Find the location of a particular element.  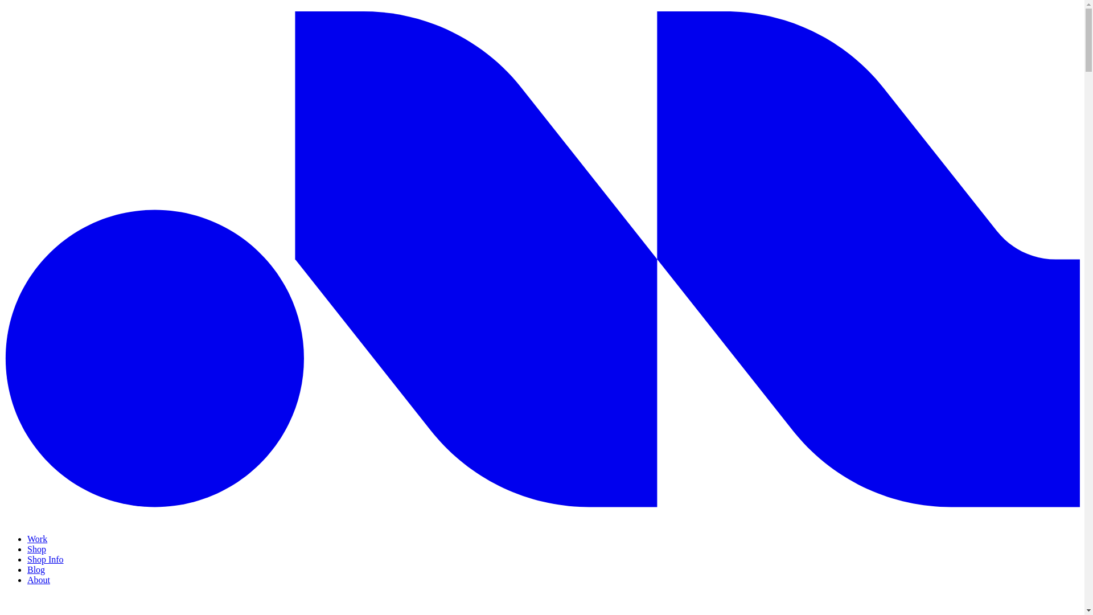

About is located at coordinates (39, 580).